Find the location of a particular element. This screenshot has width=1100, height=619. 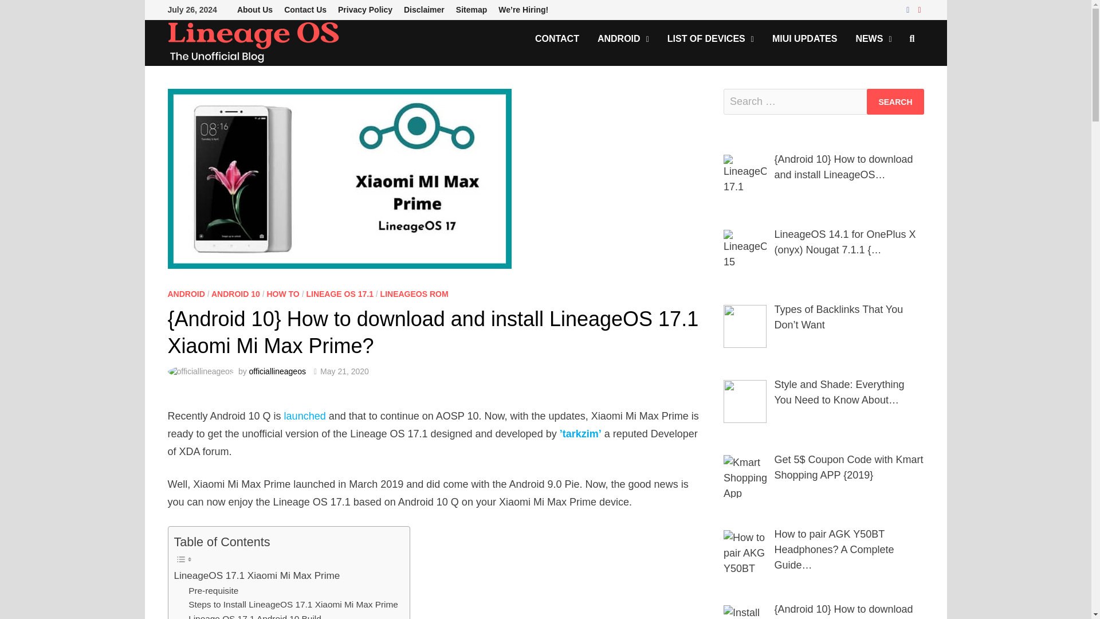

LINEAGEOS ROM is located at coordinates (415, 293).